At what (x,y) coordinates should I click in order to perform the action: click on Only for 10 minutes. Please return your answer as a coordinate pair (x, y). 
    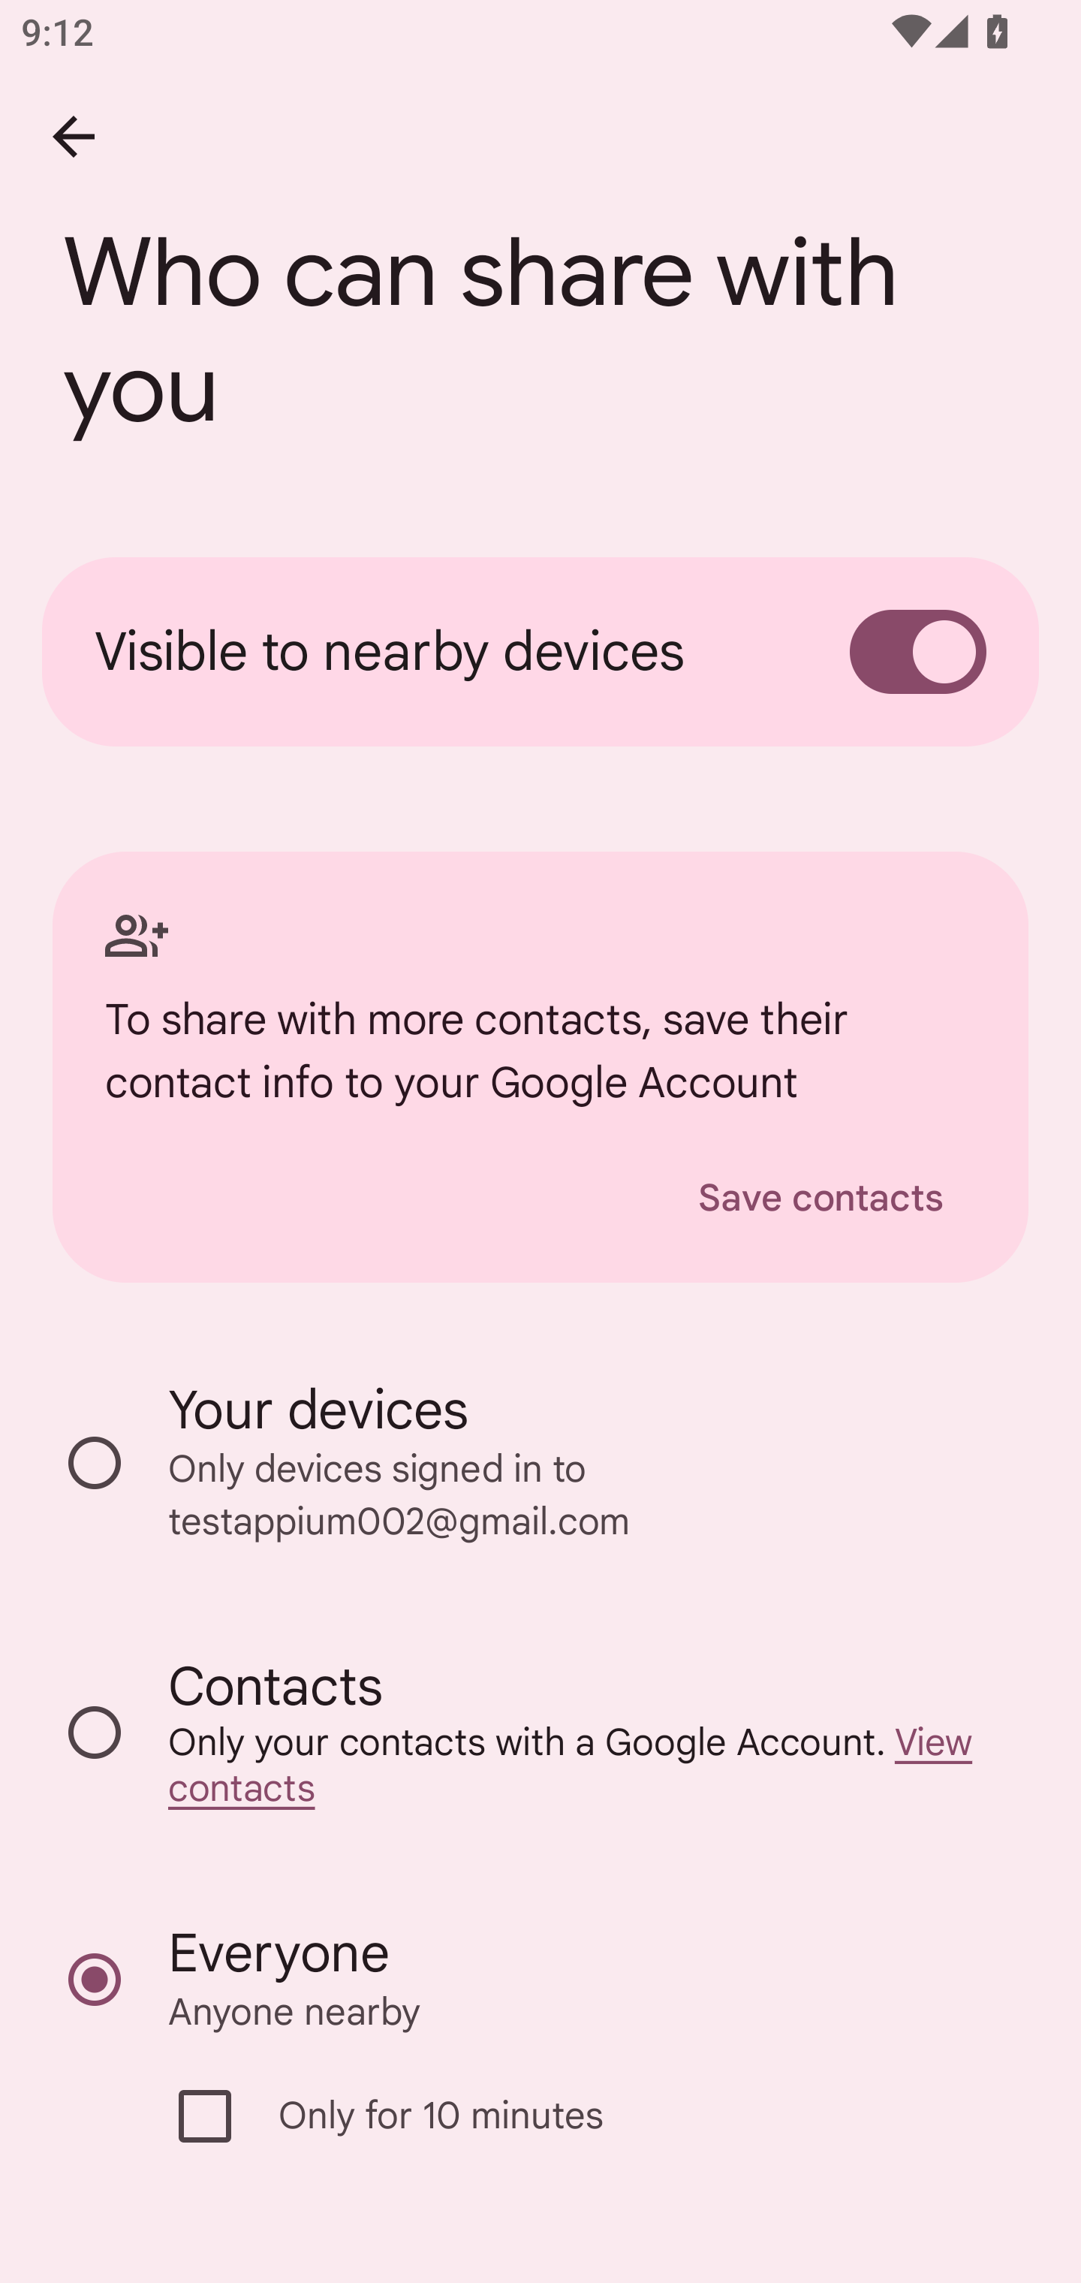
    Looking at the image, I should click on (556, 2116).